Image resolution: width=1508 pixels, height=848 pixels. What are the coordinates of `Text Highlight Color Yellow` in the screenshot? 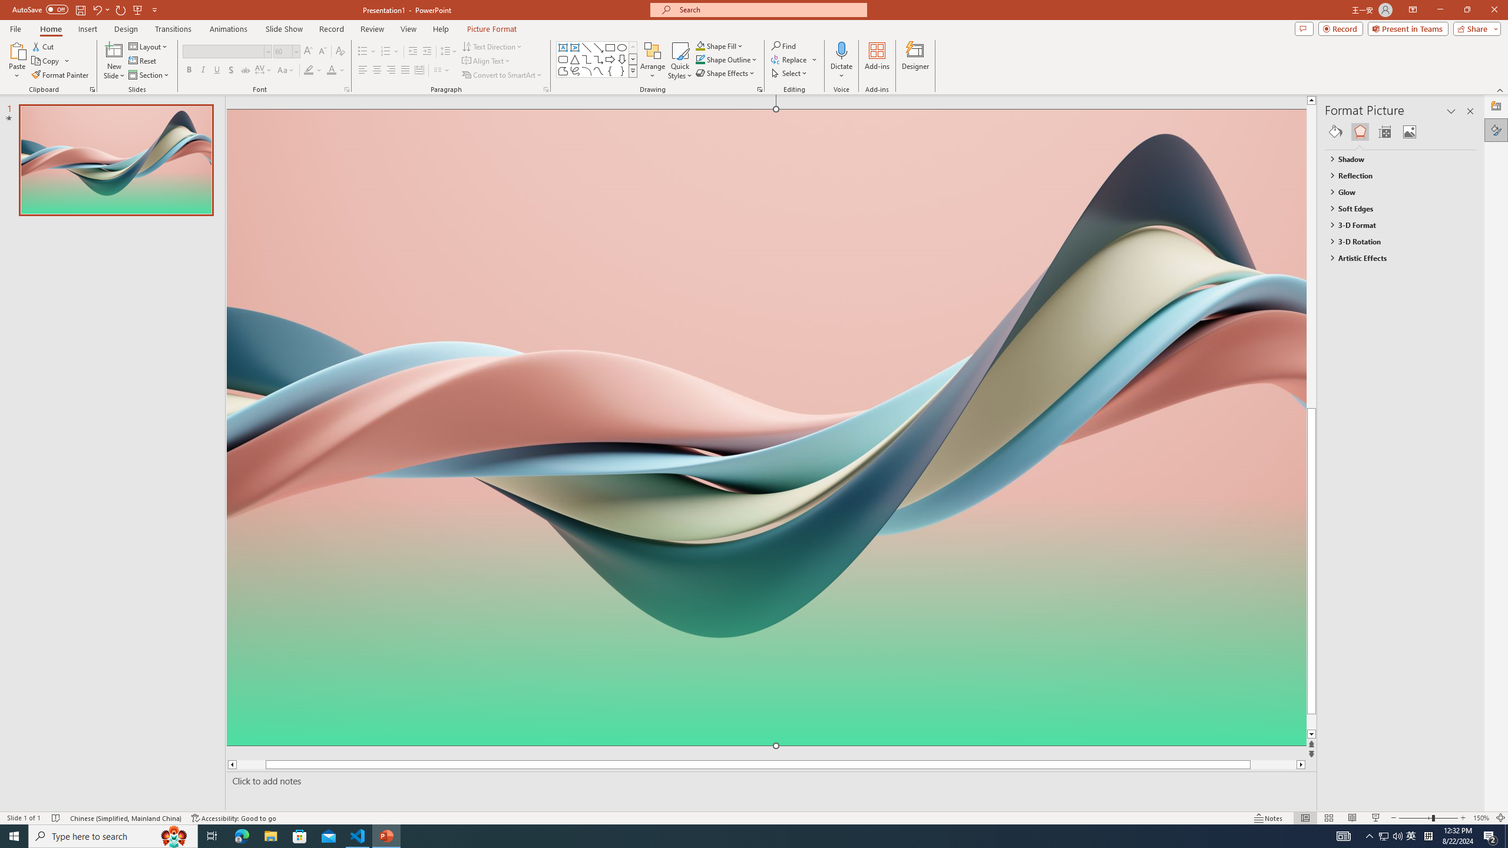 It's located at (309, 71).